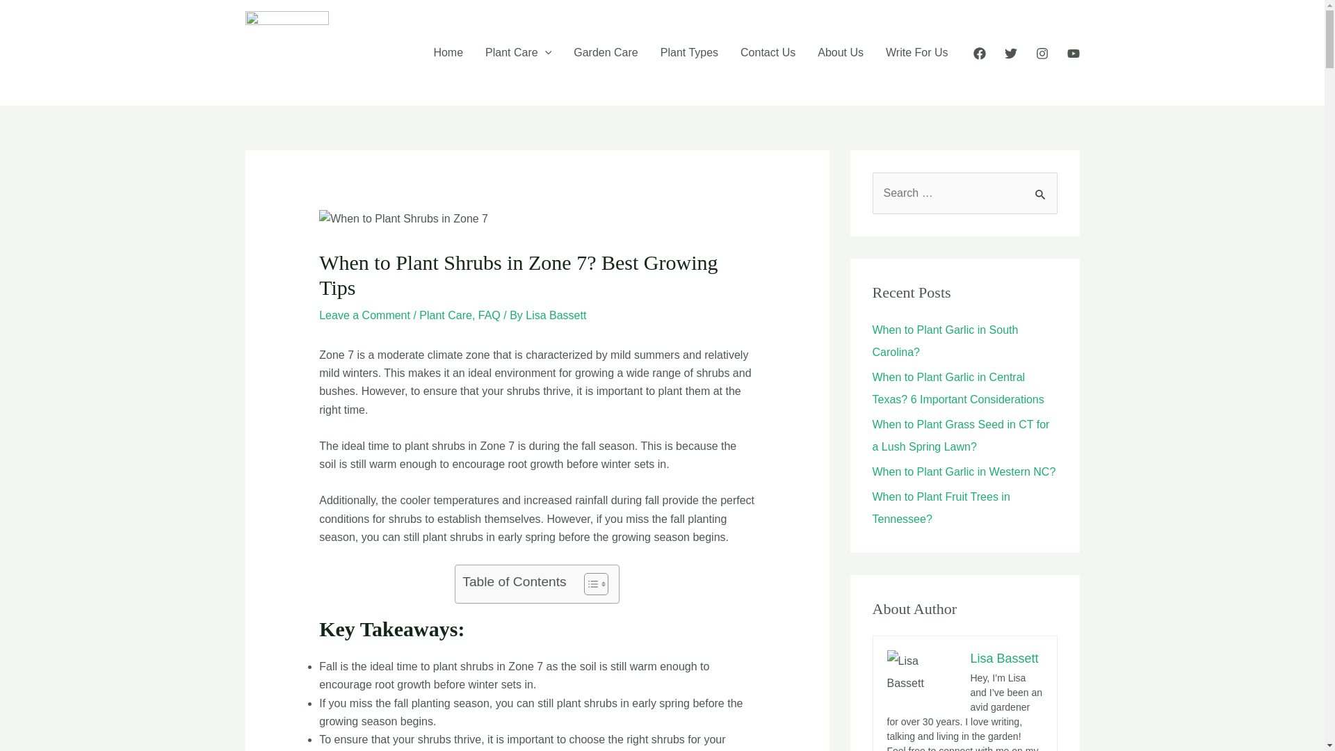 This screenshot has height=751, width=1335. Describe the element at coordinates (605, 53) in the screenshot. I see `Garden Care` at that location.